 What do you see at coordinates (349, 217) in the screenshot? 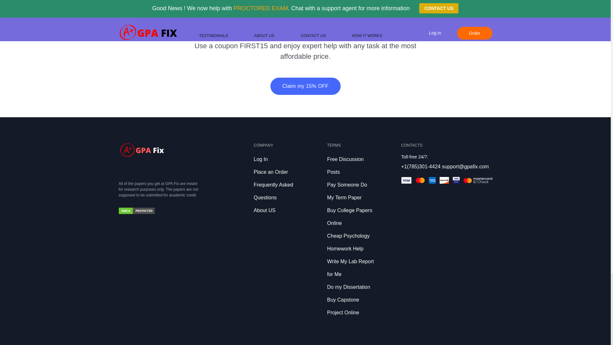
I see `Buy College Papers Online` at bounding box center [349, 217].